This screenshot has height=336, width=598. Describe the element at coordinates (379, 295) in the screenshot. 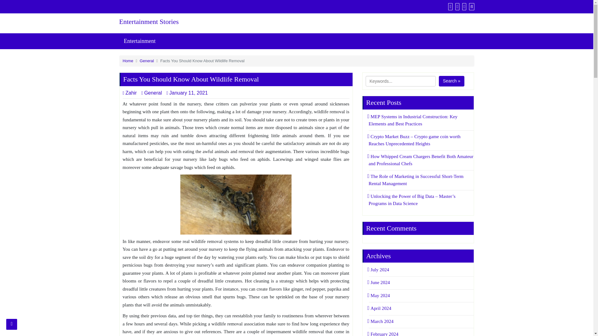

I see `May 2024` at that location.